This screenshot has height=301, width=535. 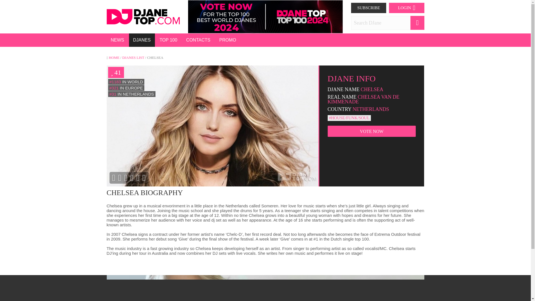 I want to click on DJANES, so click(x=142, y=40).